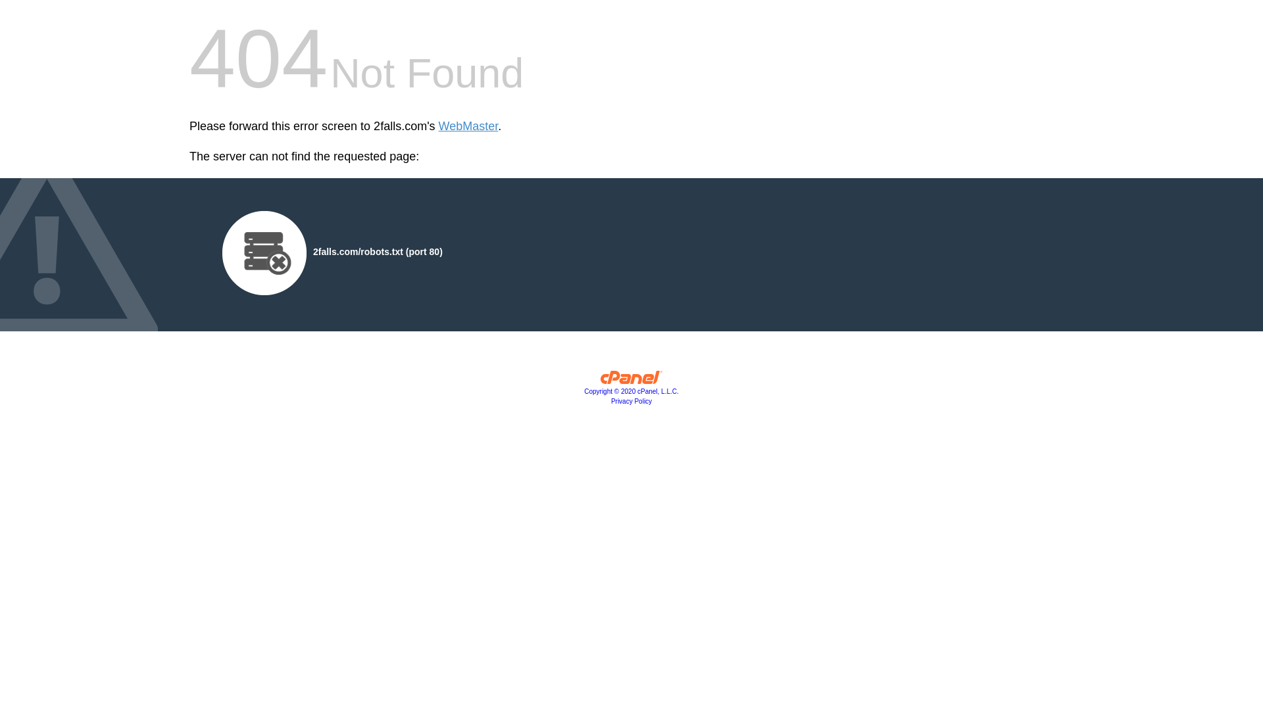 The image size is (1263, 710). I want to click on Privacy Policy, so click(631, 401).